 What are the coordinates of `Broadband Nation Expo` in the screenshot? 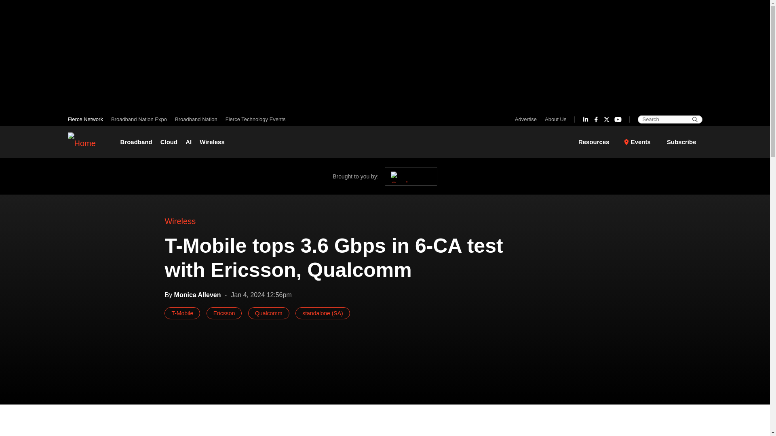 It's located at (139, 119).